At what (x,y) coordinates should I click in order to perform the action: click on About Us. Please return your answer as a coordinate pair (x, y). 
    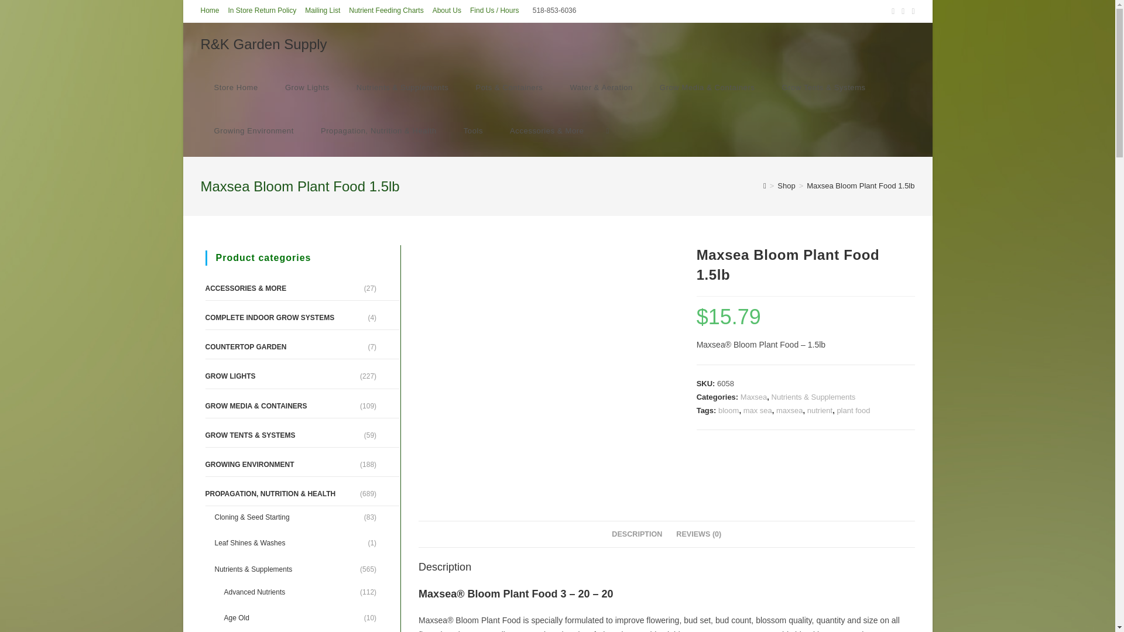
    Looking at the image, I should click on (447, 11).